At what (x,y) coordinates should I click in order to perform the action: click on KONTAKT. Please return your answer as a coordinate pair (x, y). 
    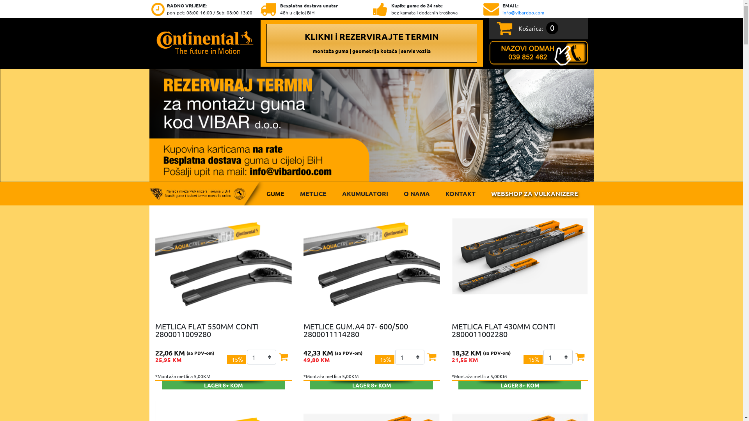
    Looking at the image, I should click on (460, 194).